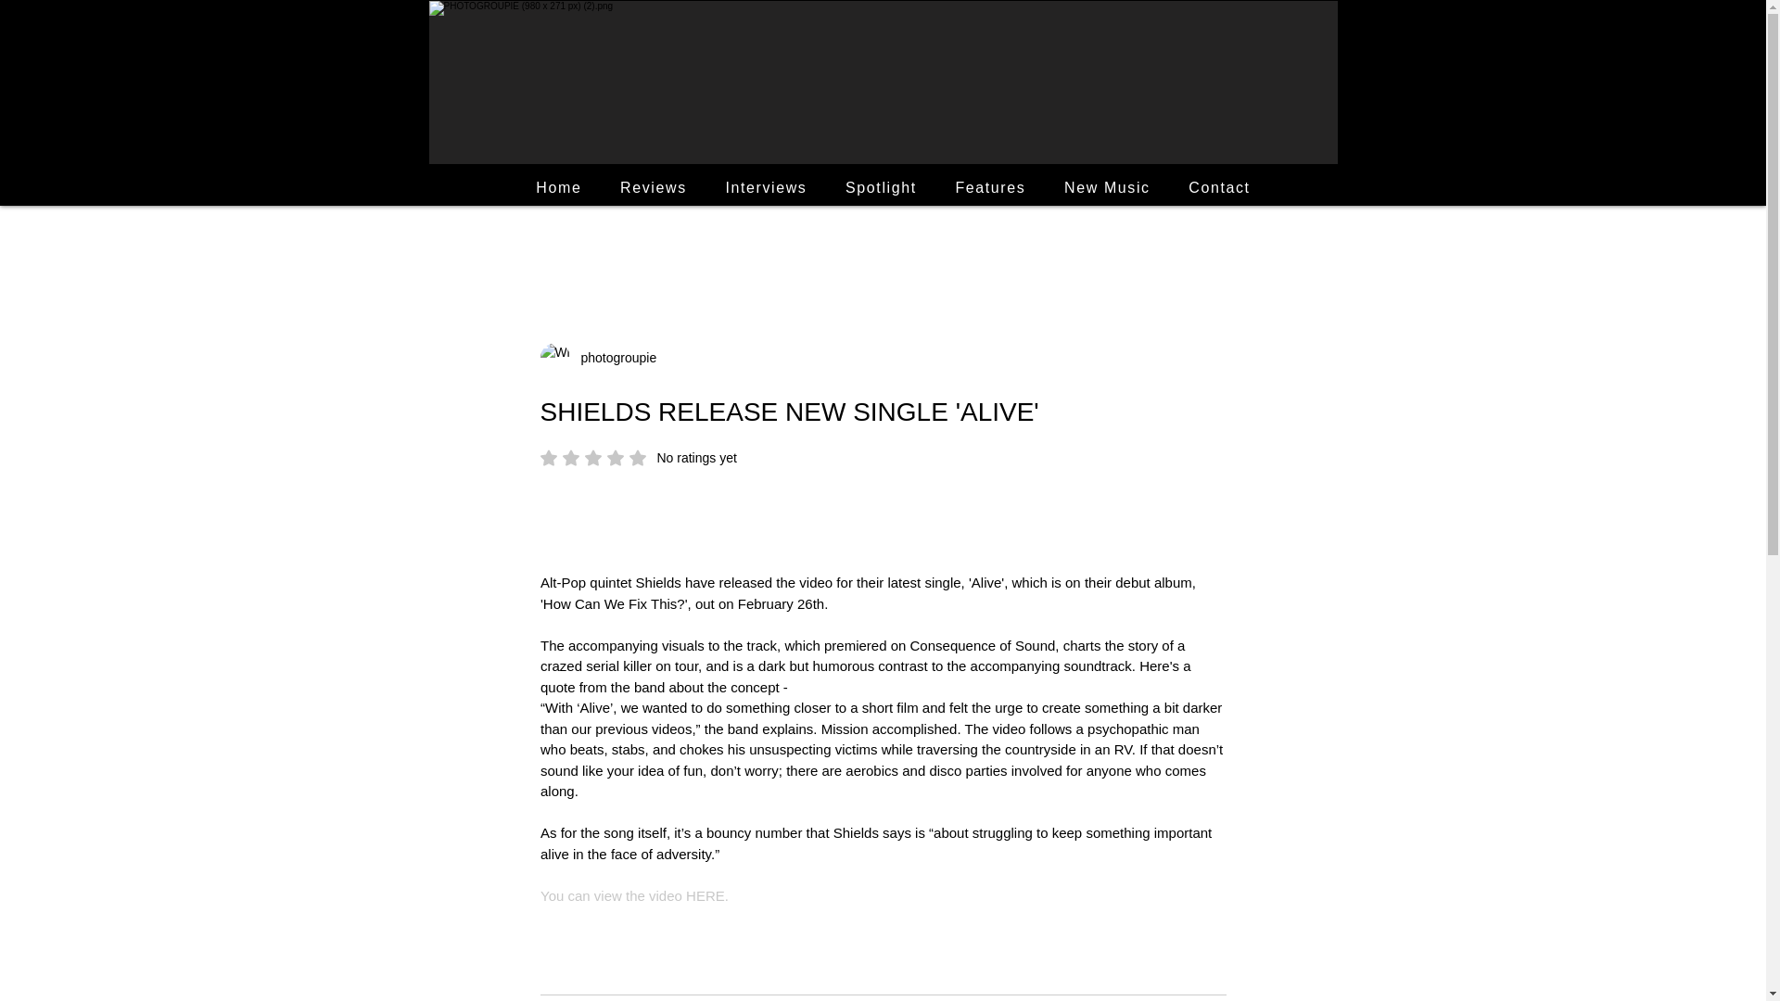  What do you see at coordinates (1219, 187) in the screenshot?
I see `Spotlight` at bounding box center [1219, 187].